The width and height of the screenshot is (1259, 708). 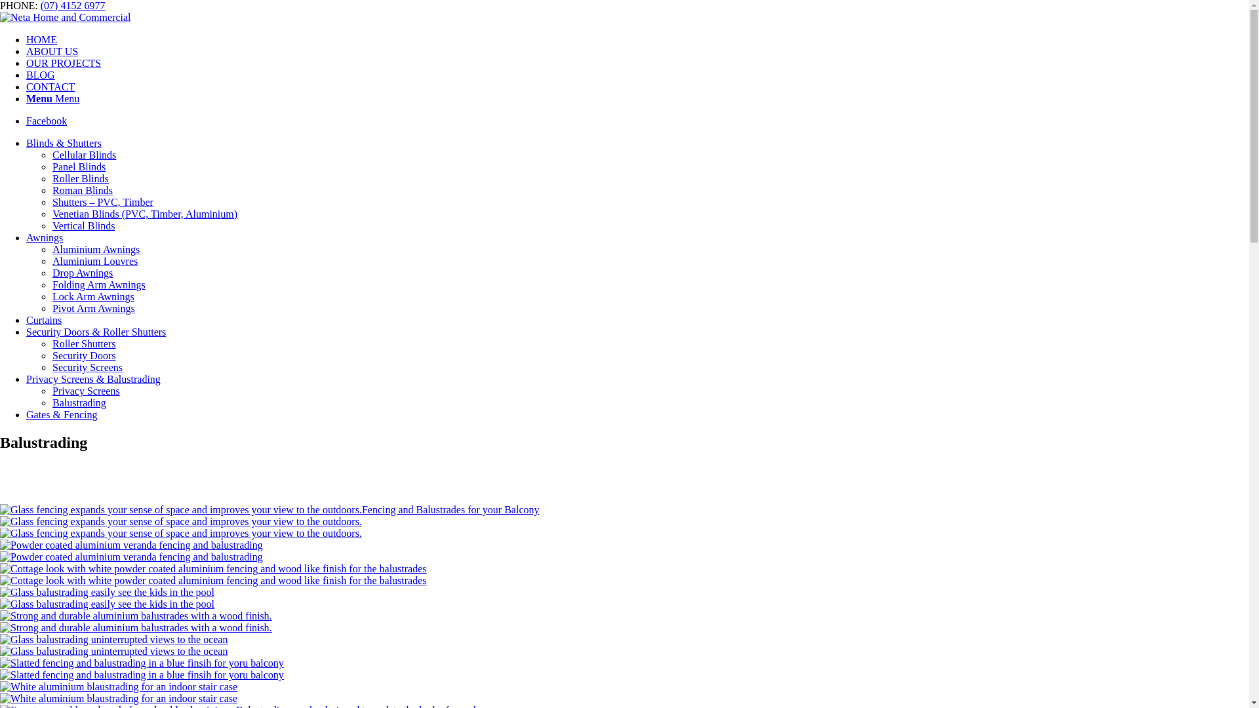 I want to click on Facebook, so click(x=47, y=121).